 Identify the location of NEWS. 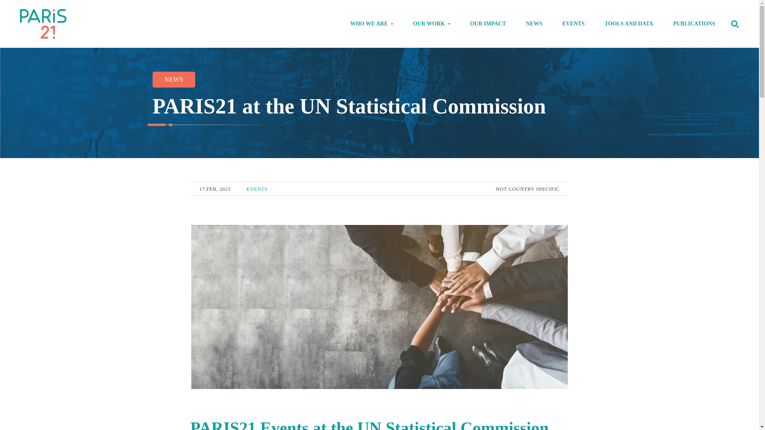
(534, 24).